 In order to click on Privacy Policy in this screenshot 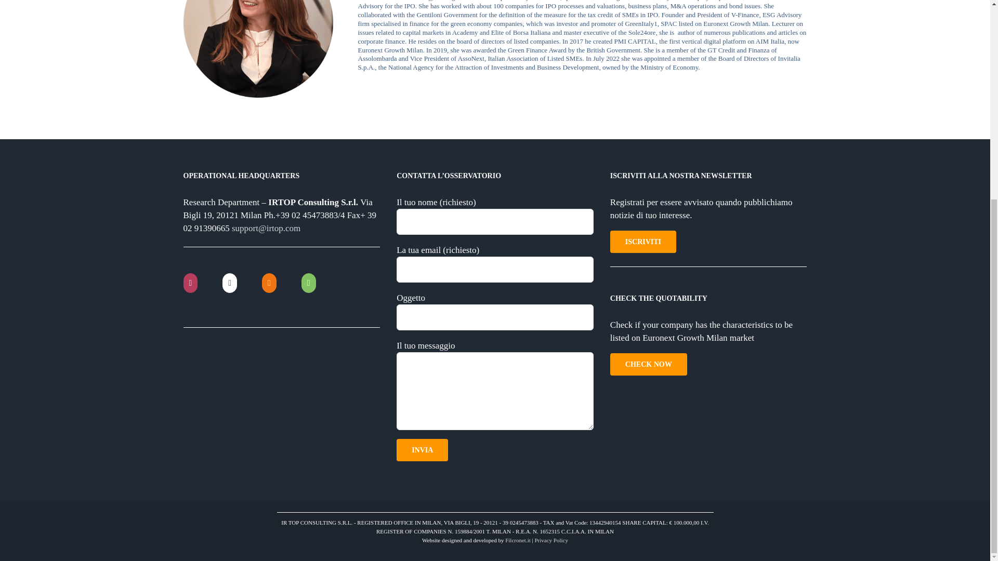, I will do `click(551, 540)`.